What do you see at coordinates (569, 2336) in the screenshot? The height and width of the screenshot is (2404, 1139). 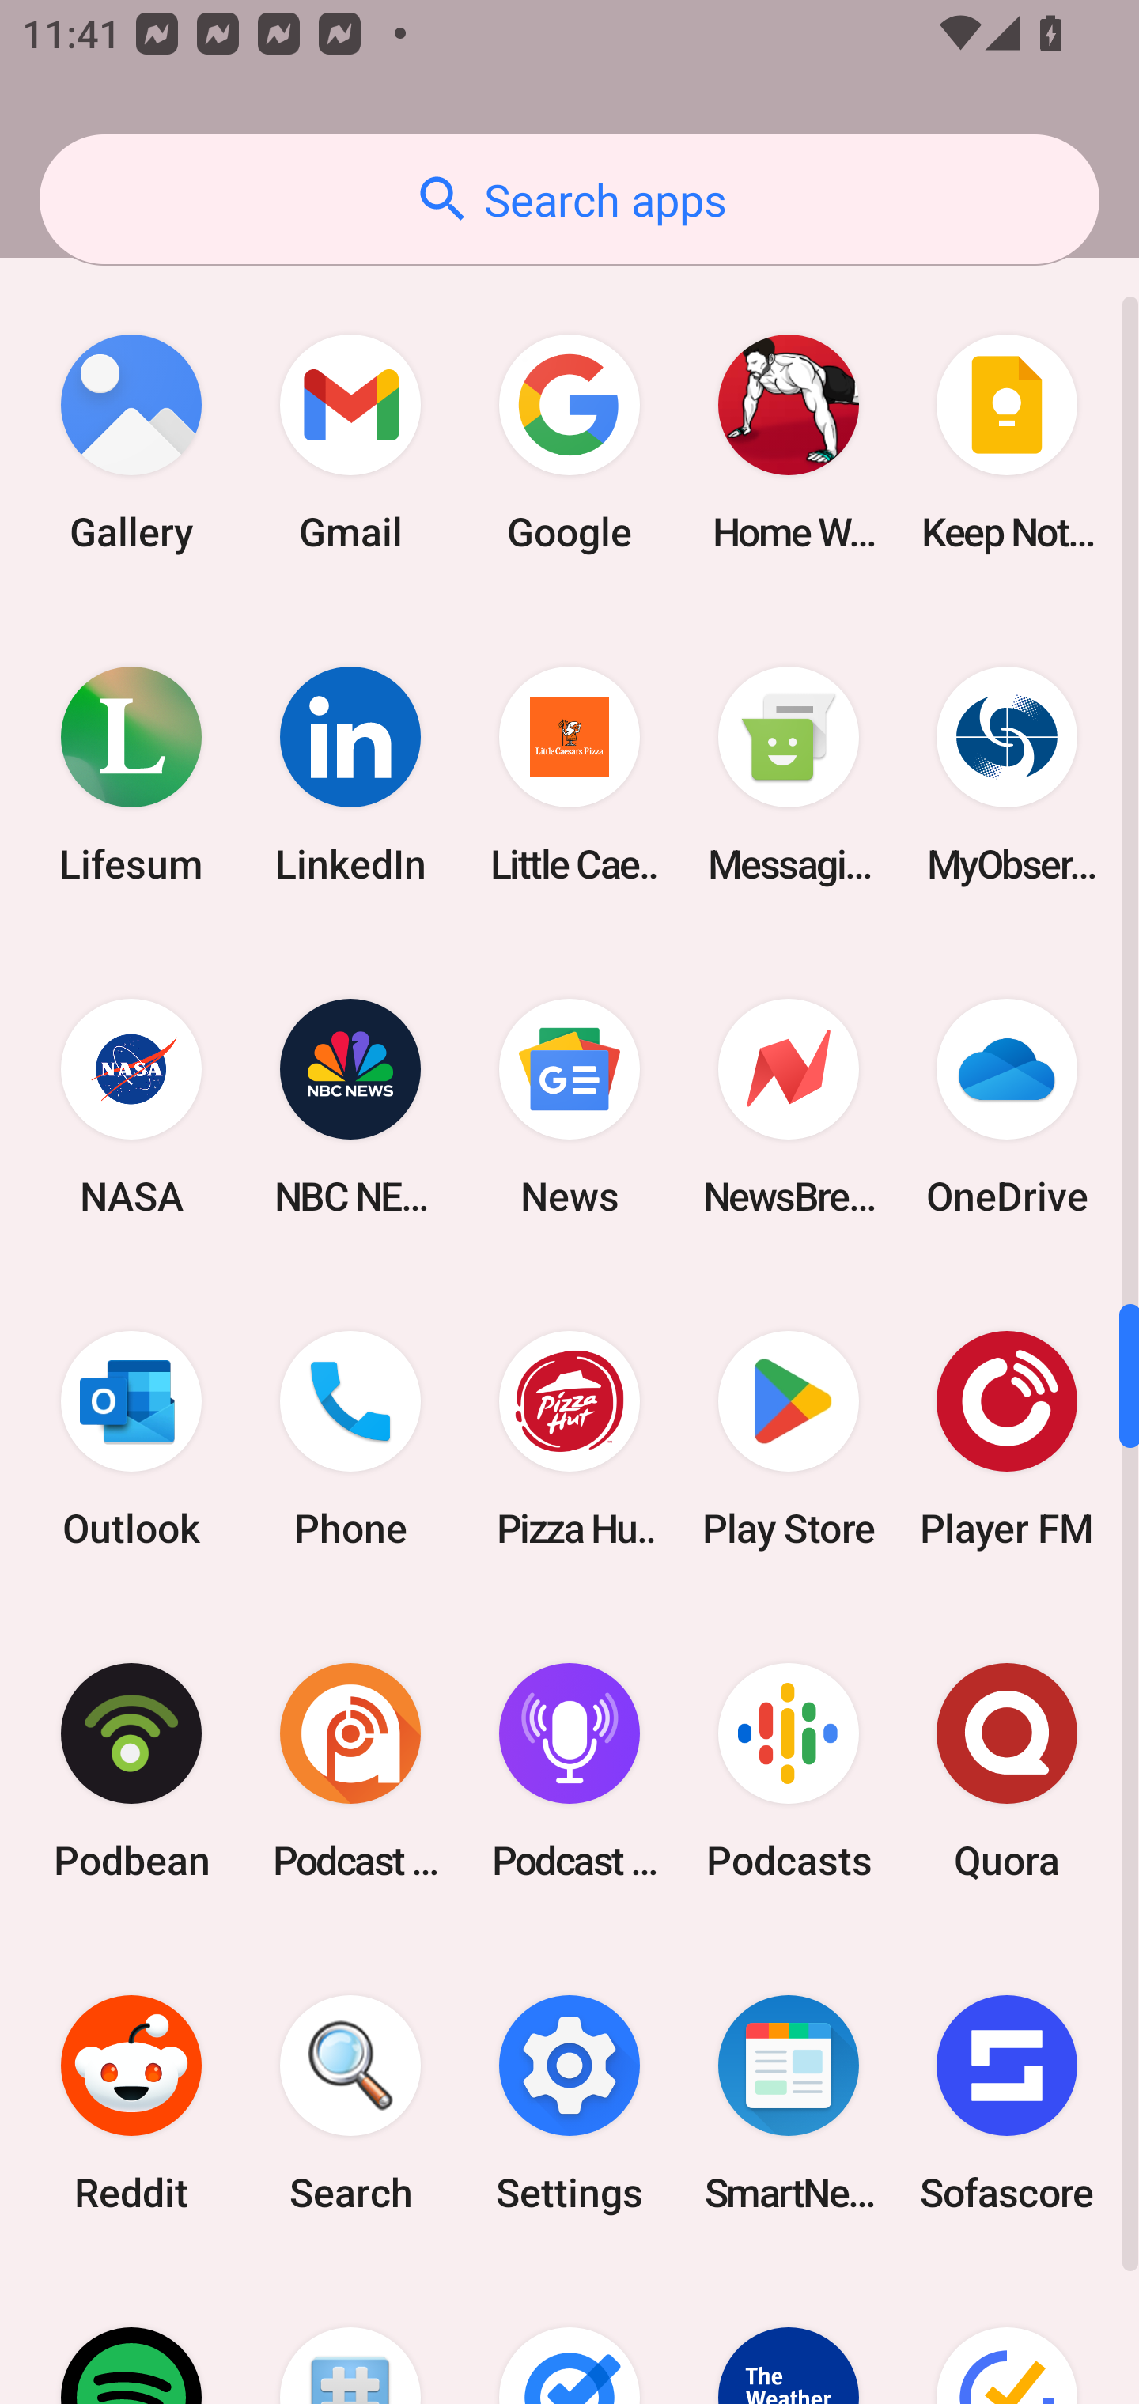 I see `Tasks` at bounding box center [569, 2336].